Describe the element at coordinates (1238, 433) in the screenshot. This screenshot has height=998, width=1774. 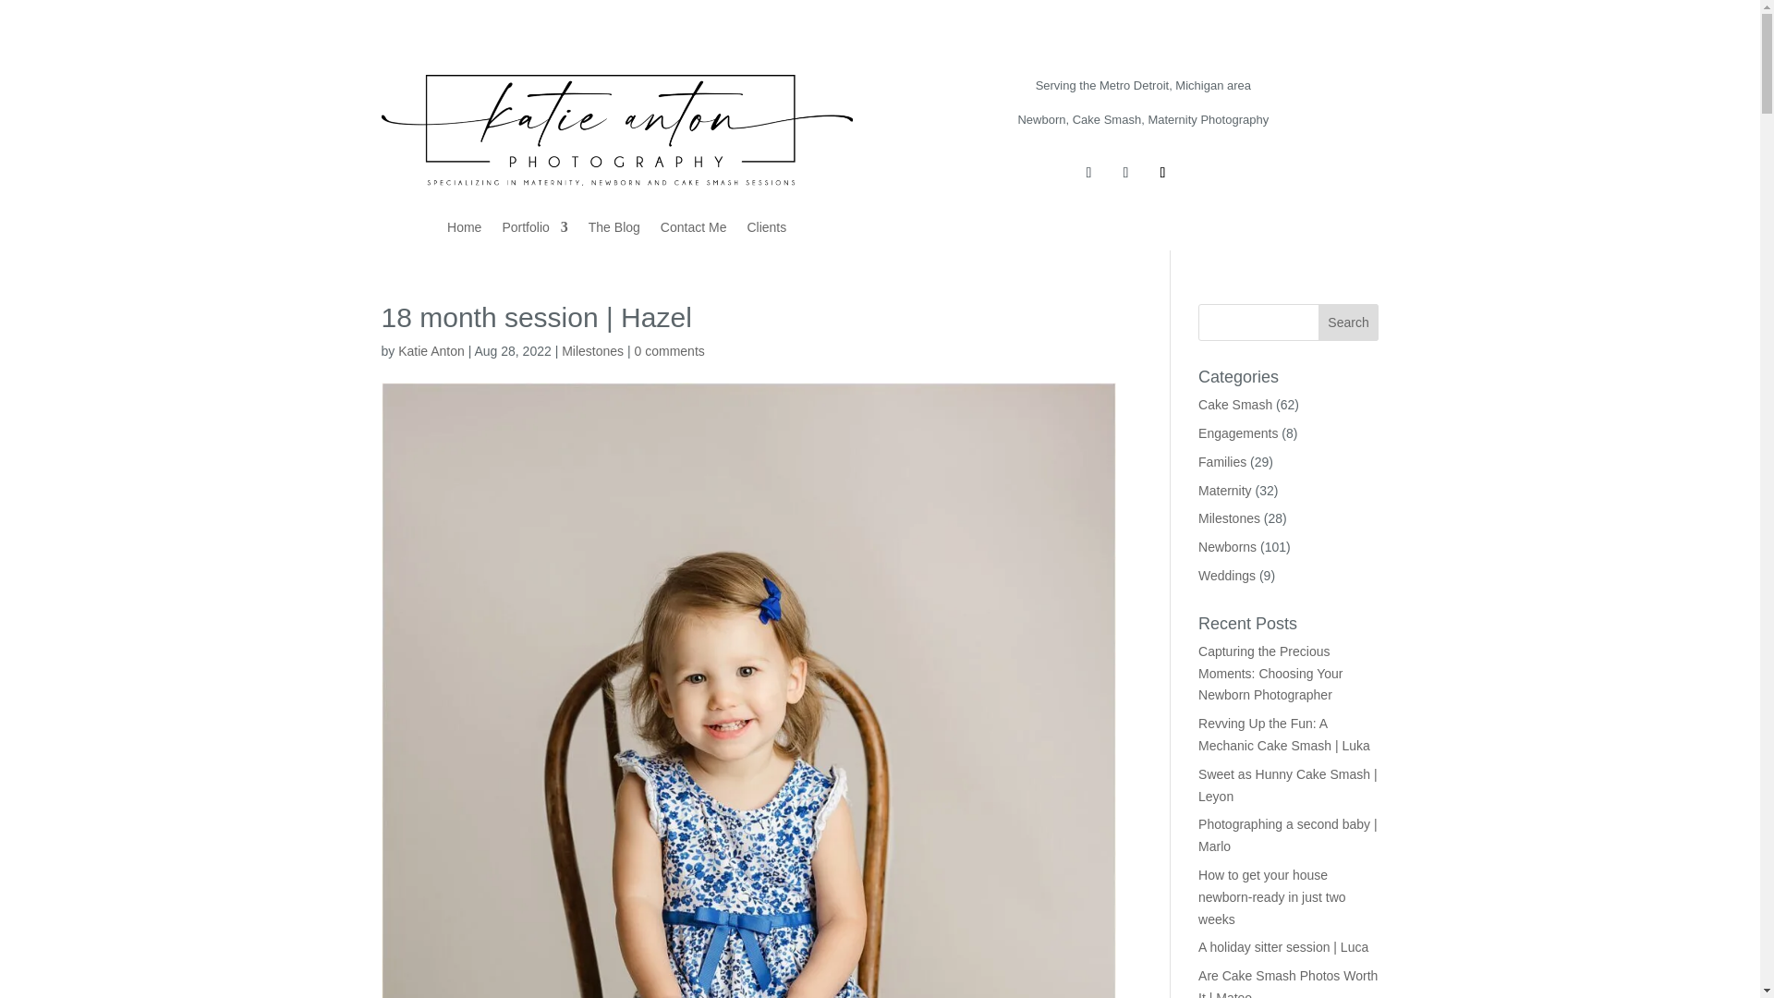
I see `Engagements` at that location.